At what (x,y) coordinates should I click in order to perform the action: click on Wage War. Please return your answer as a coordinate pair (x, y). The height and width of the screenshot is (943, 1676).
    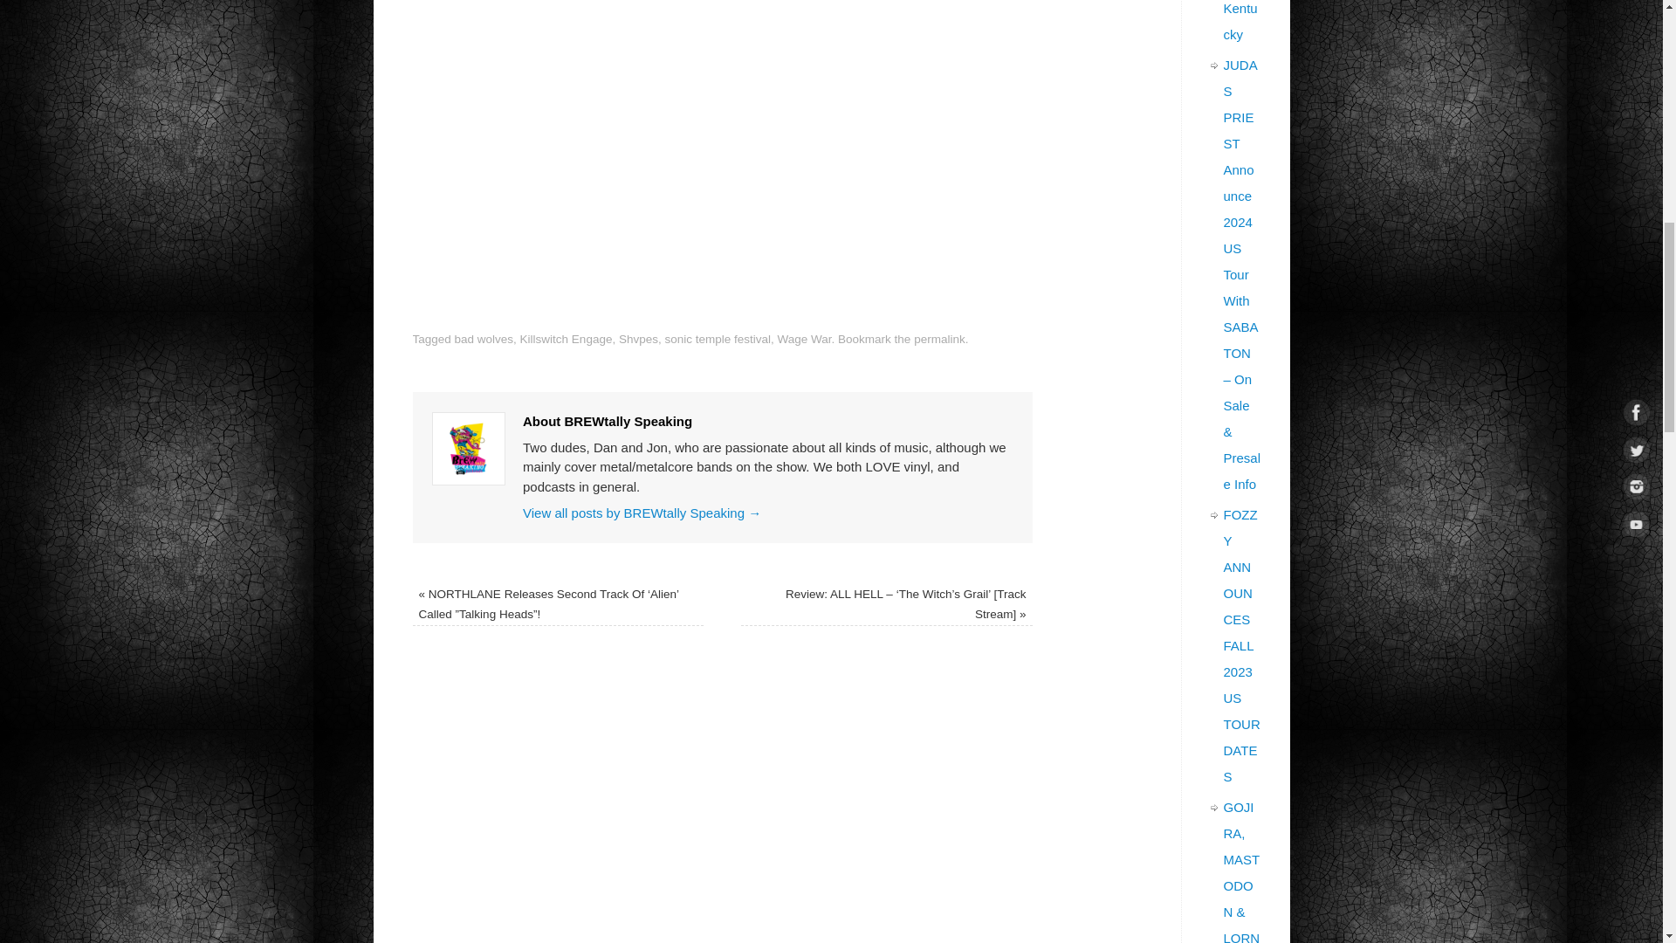
    Looking at the image, I should click on (804, 339).